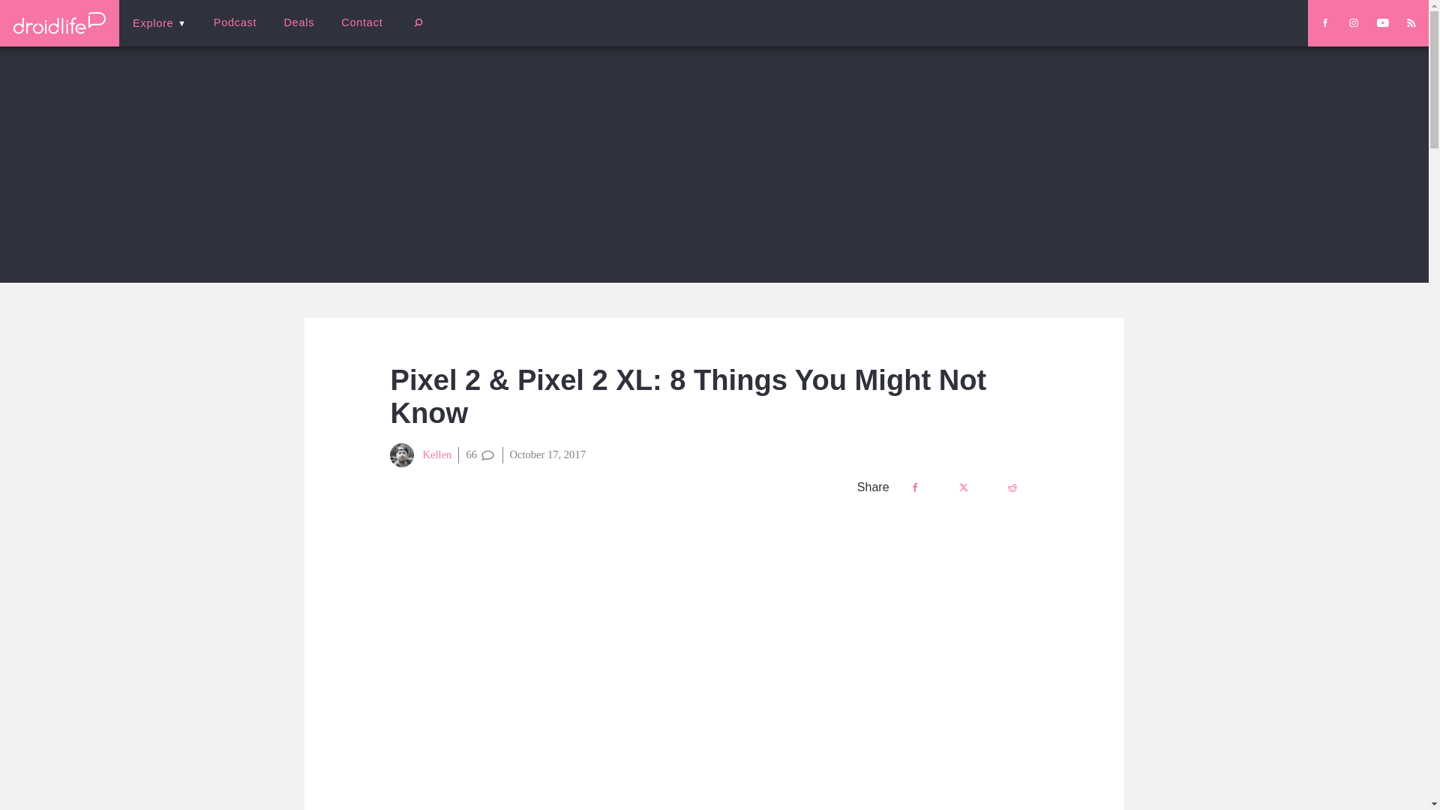  I want to click on Podcast, so click(235, 22).